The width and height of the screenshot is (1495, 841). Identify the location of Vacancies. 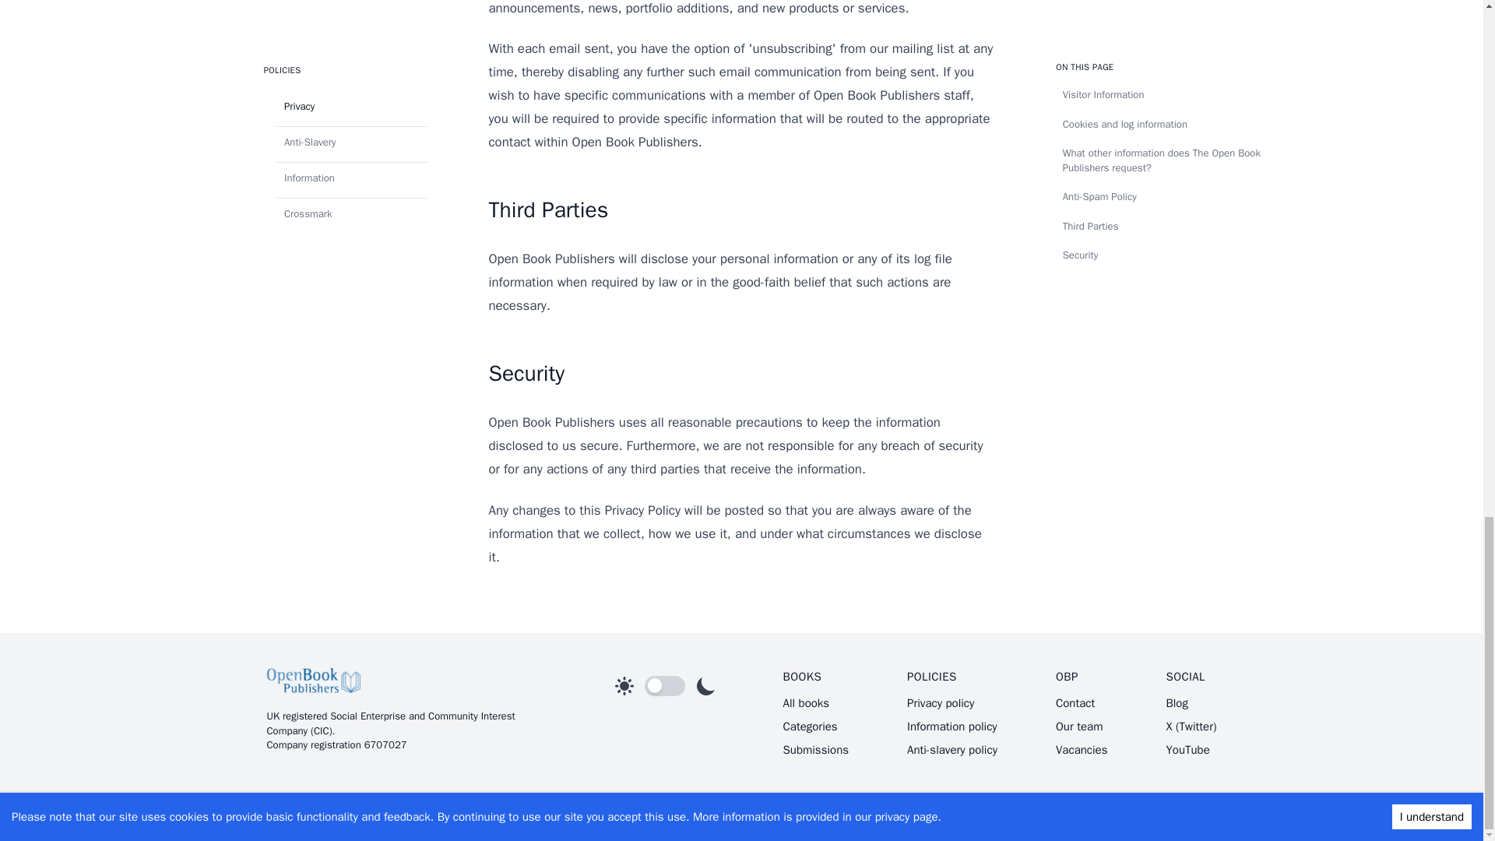
(1081, 749).